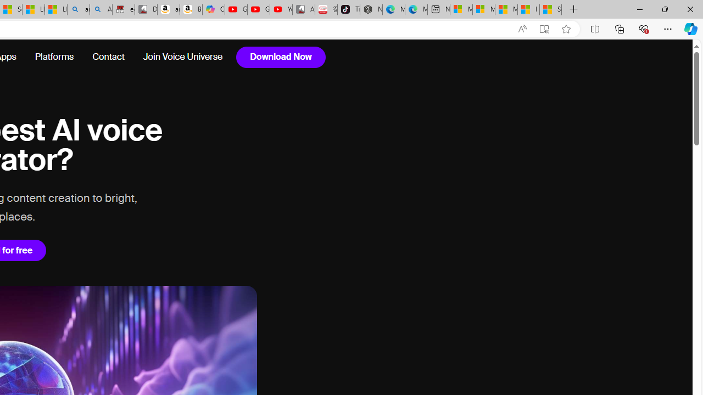  What do you see at coordinates (109, 57) in the screenshot?
I see `Contact` at bounding box center [109, 57].